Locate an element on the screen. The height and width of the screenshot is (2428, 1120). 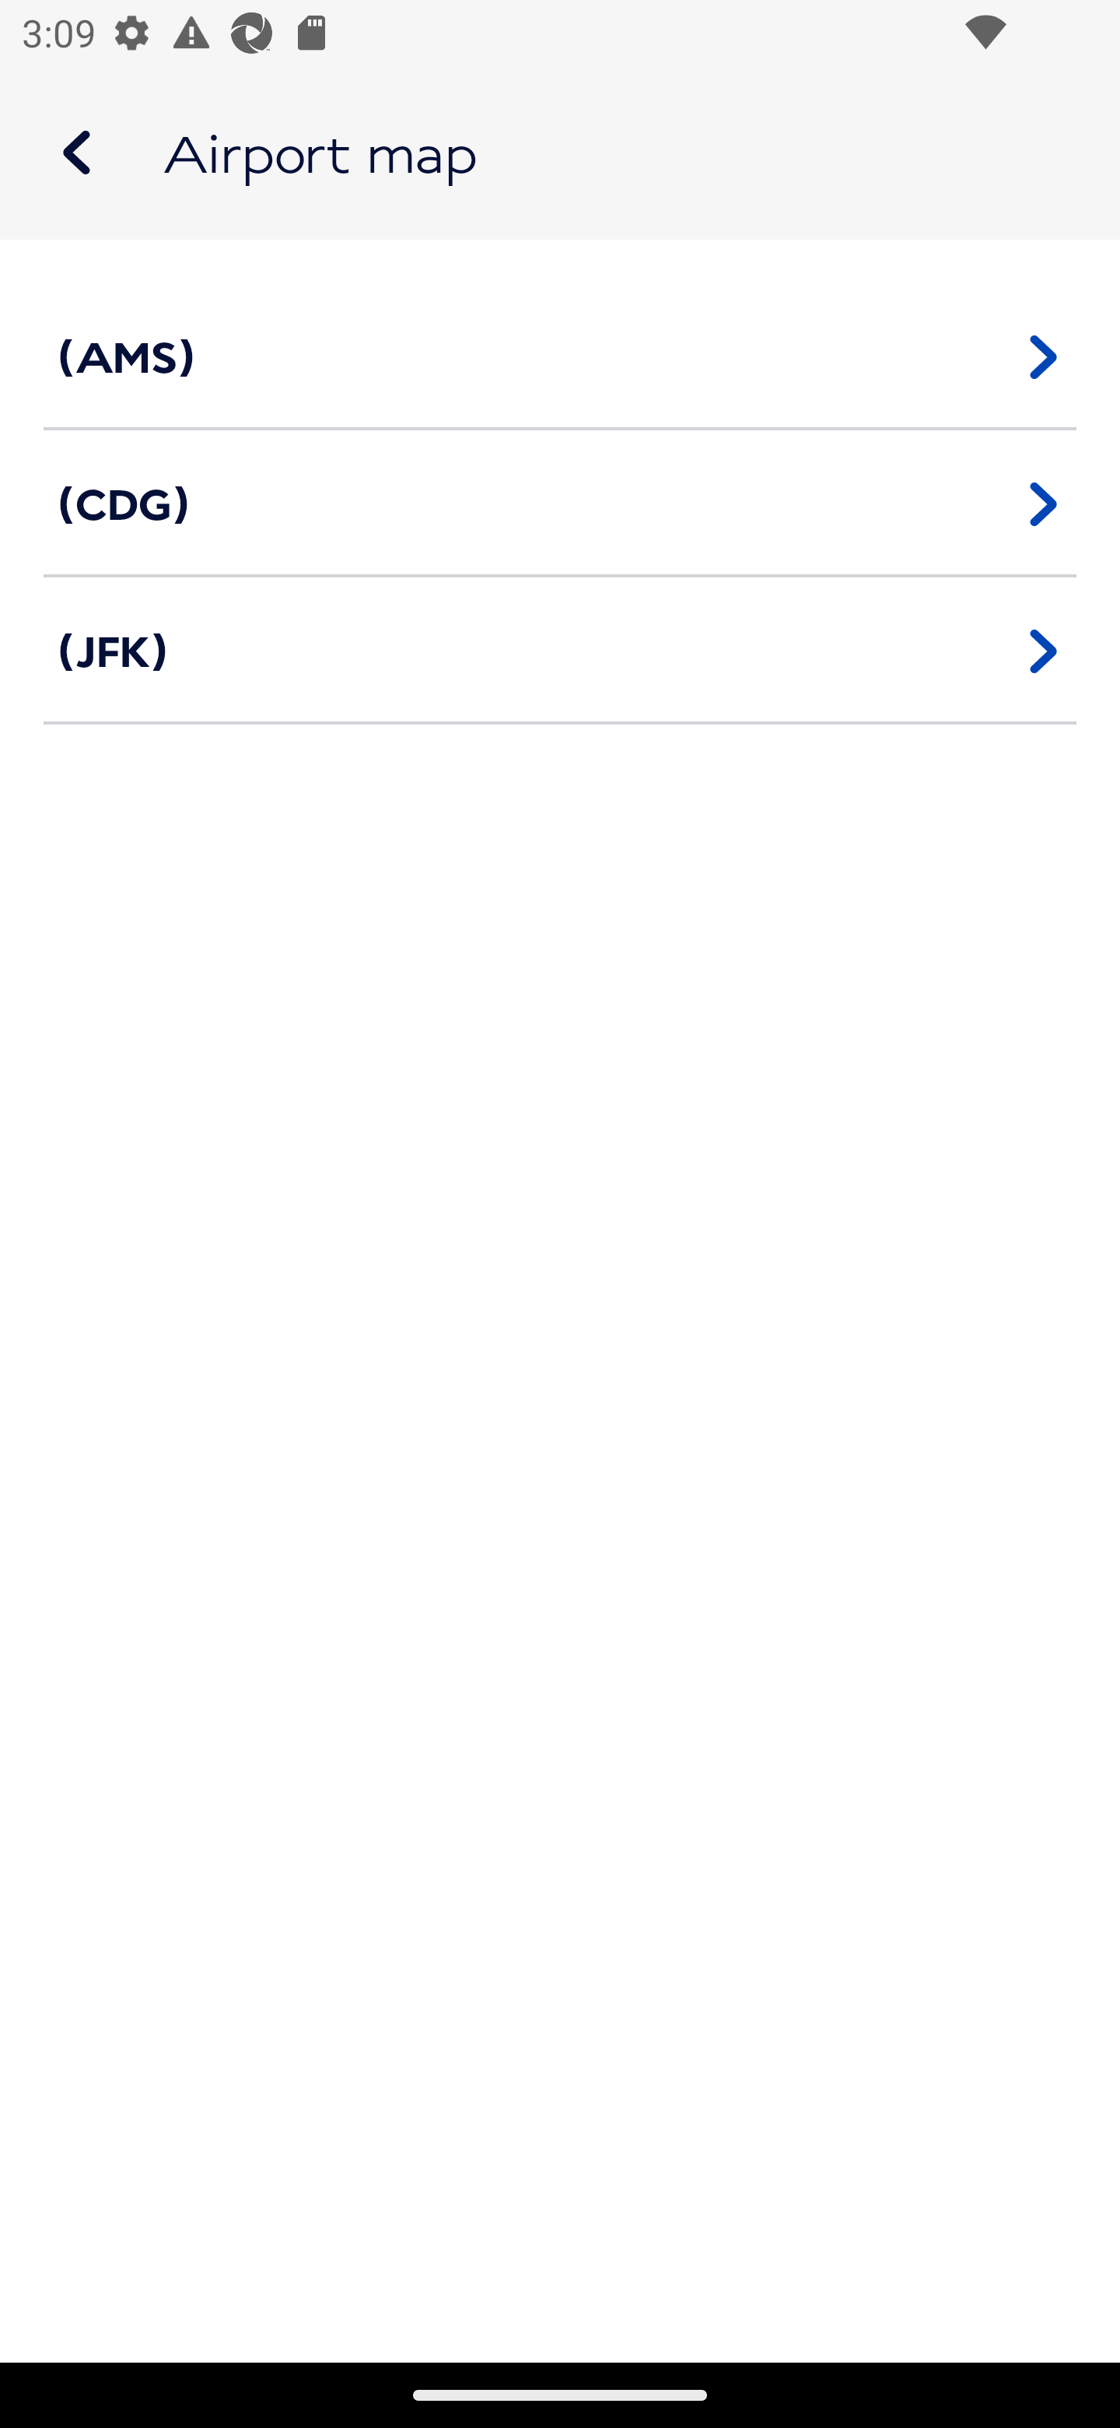
 (CDG) is located at coordinates (560, 503).